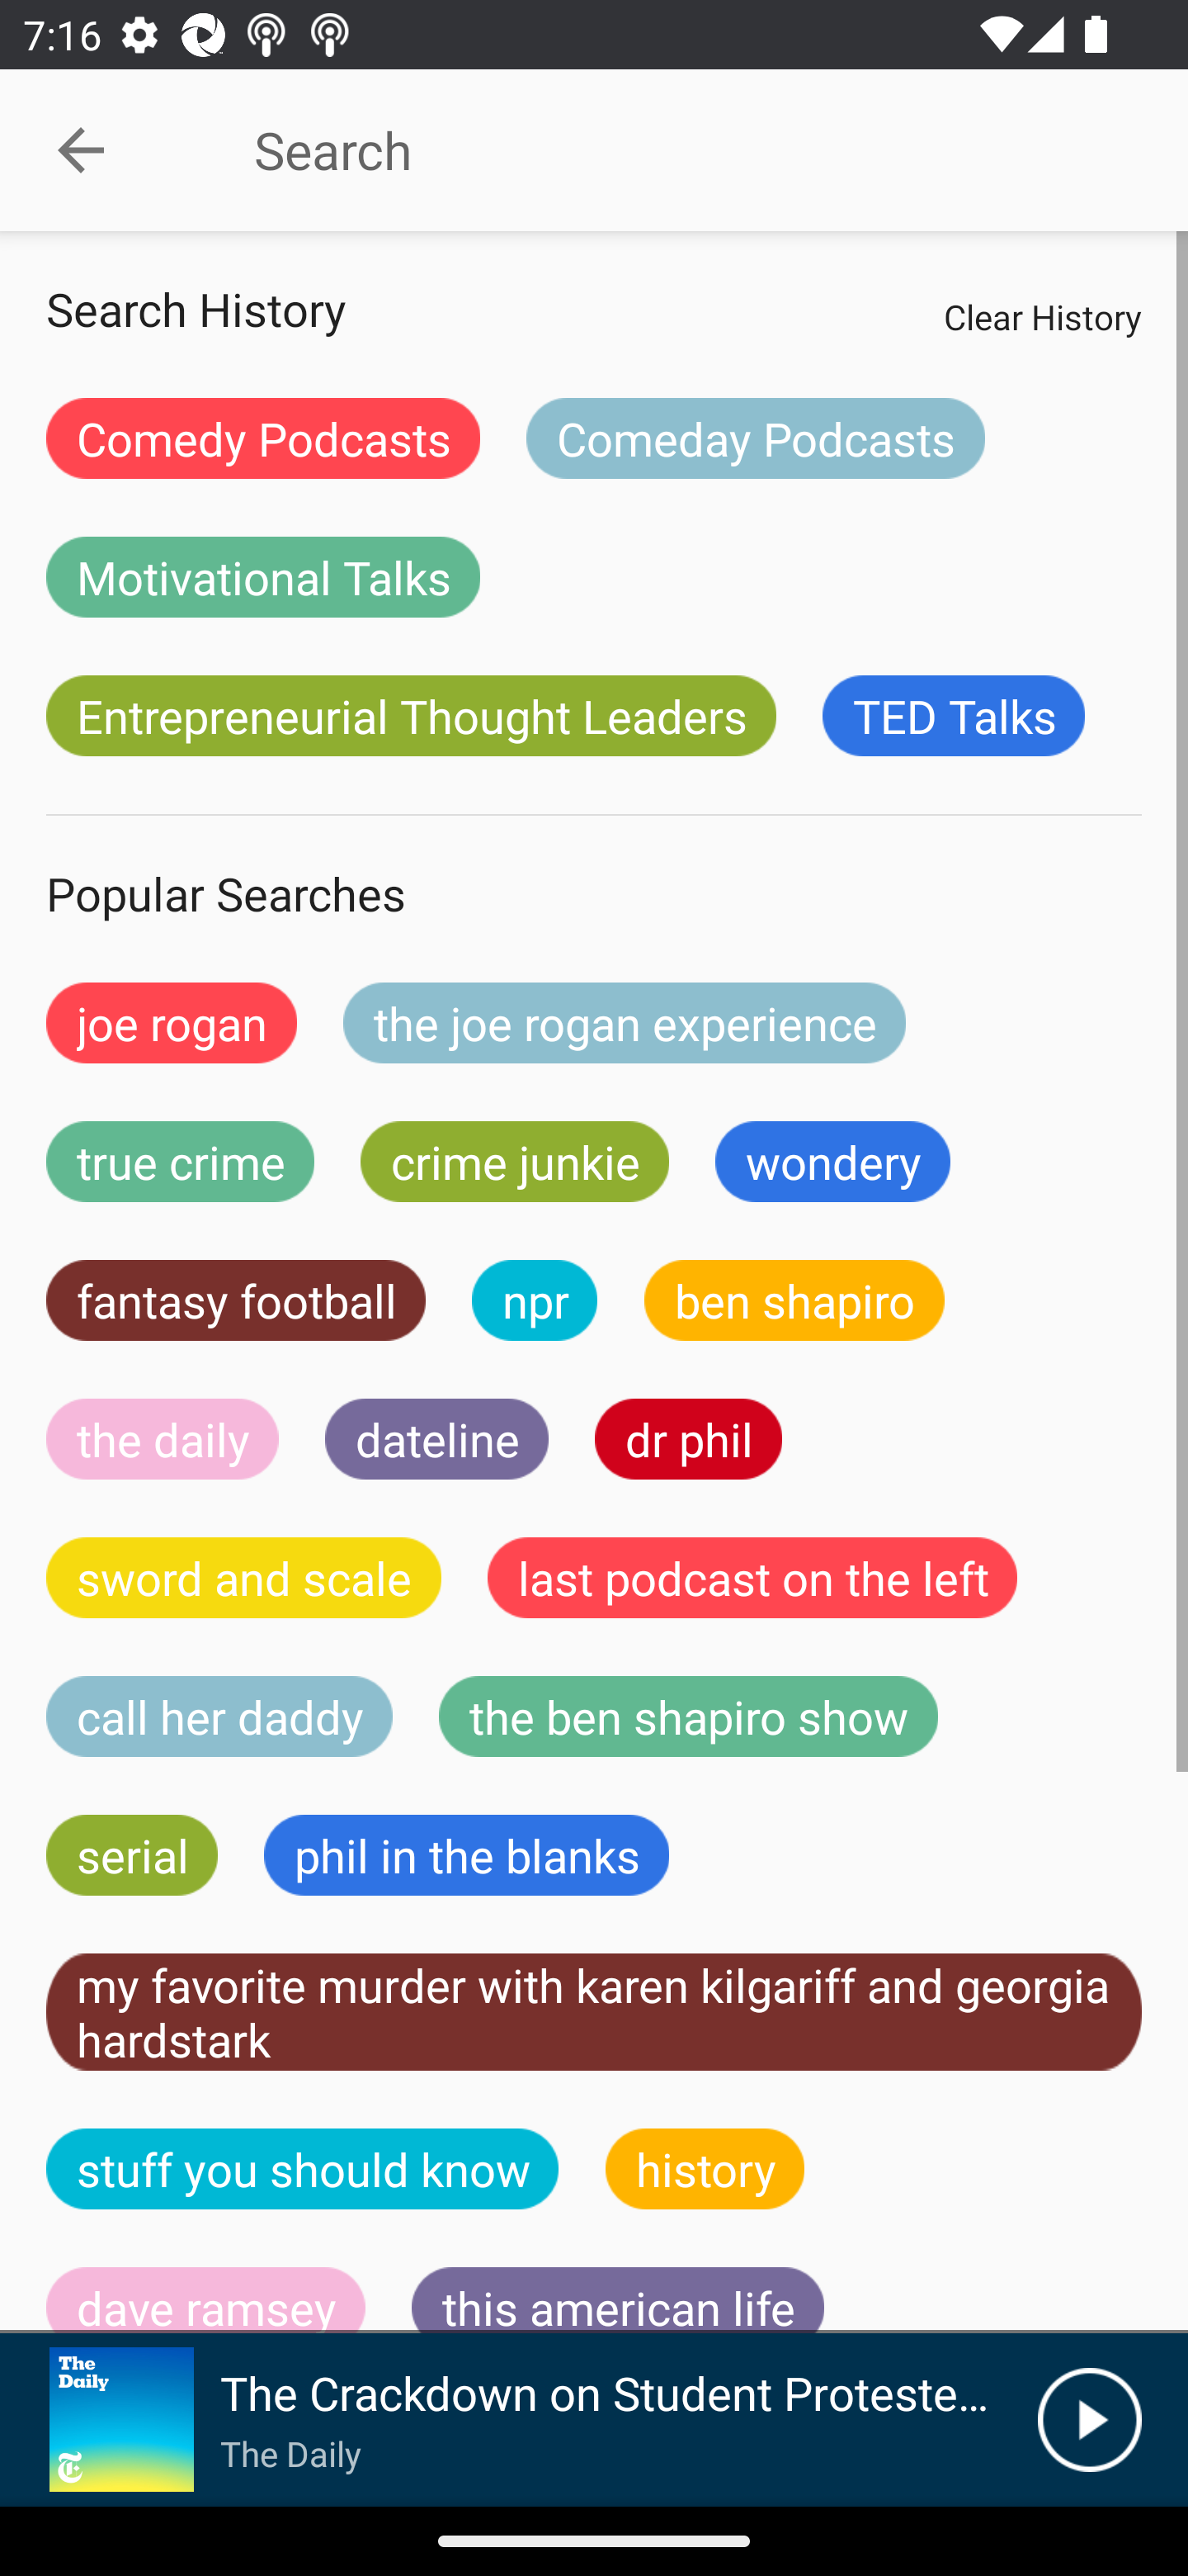  I want to click on true crime, so click(180, 1162).